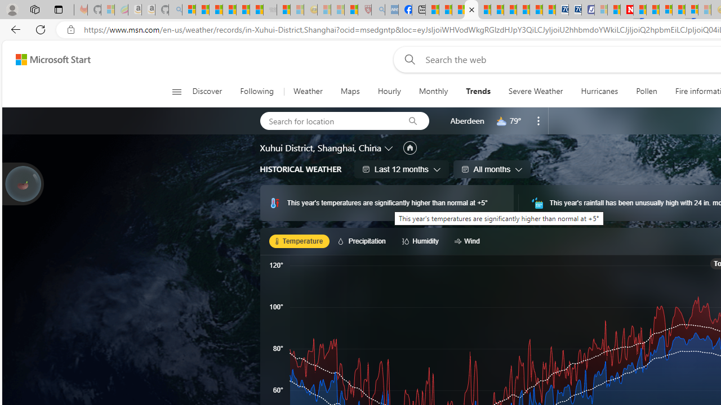 The image size is (721, 405). What do you see at coordinates (538, 120) in the screenshot?
I see `Remove location` at bounding box center [538, 120].